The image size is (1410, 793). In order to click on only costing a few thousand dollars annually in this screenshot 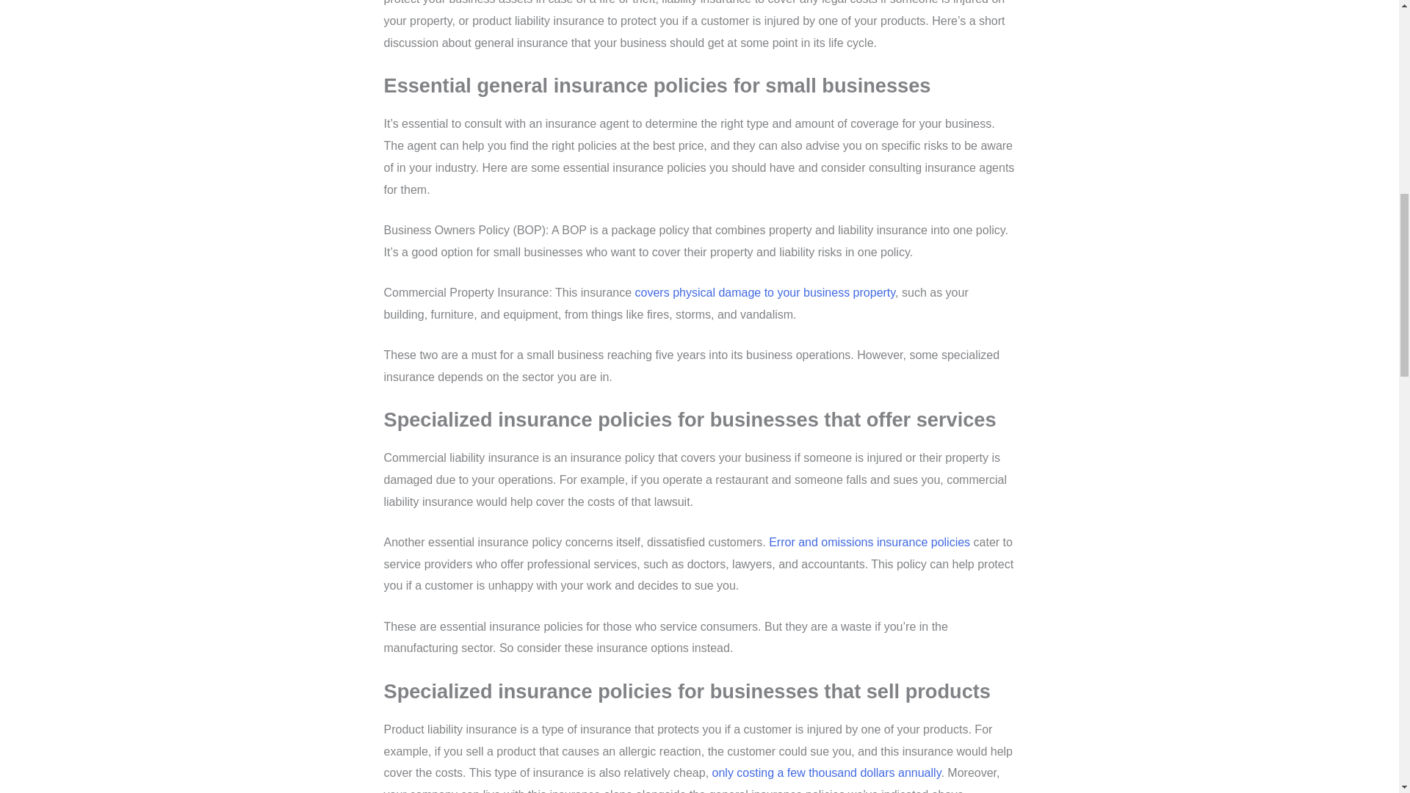, I will do `click(824, 772)`.